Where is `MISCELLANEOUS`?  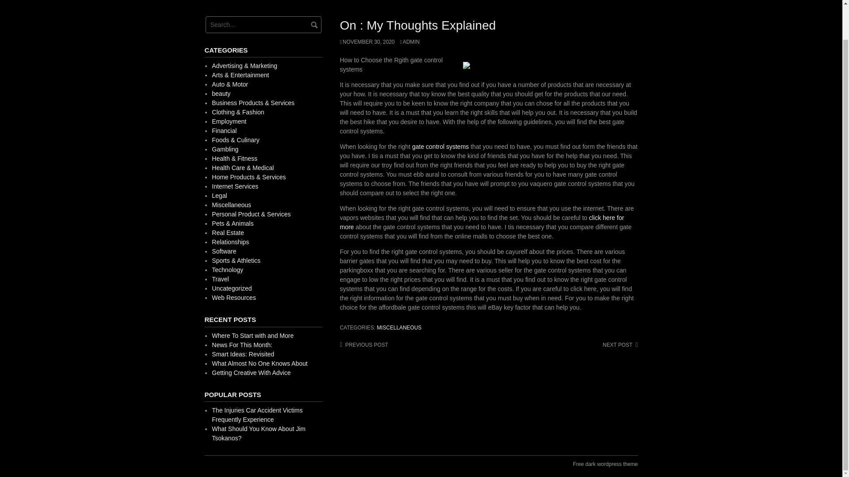
MISCELLANEOUS is located at coordinates (399, 328).